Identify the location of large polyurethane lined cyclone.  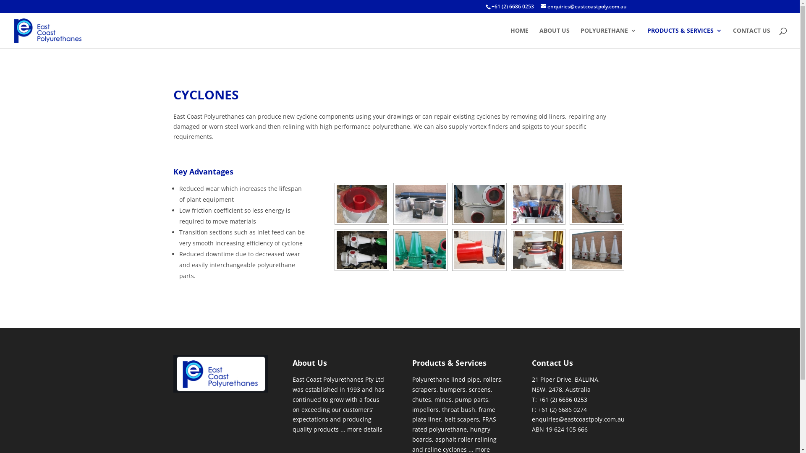
(421, 204).